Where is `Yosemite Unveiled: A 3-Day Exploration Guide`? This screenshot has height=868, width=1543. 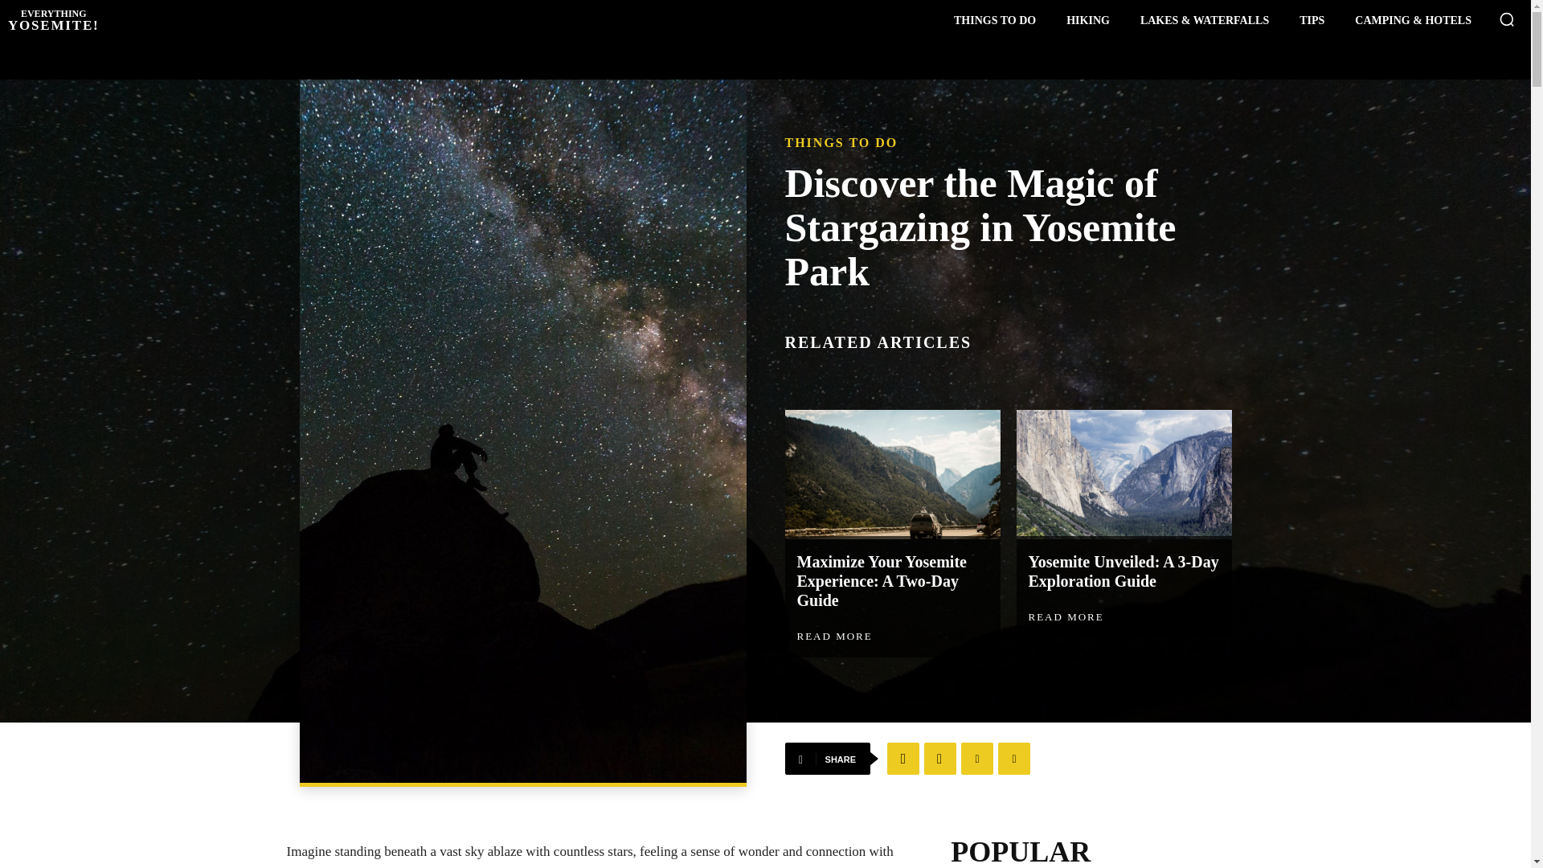 Yosemite Unveiled: A 3-Day Exploration Guide is located at coordinates (1312, 20).